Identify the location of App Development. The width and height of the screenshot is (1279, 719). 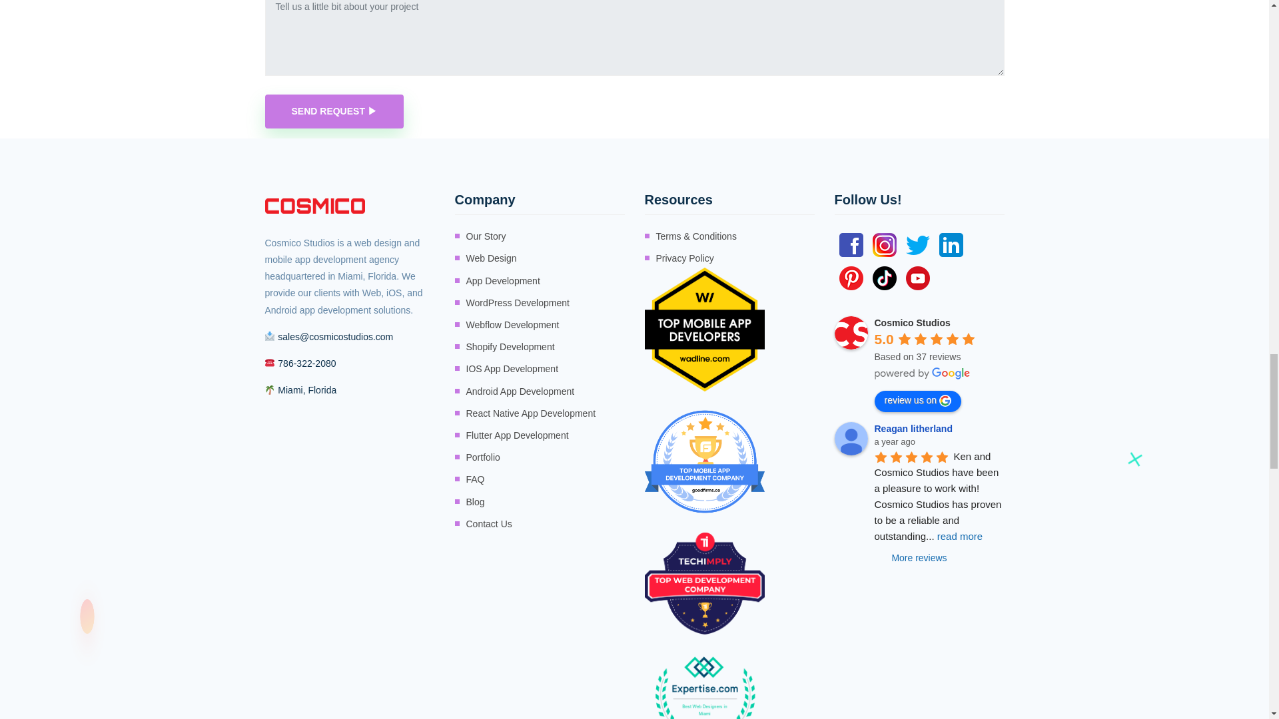
(503, 281).